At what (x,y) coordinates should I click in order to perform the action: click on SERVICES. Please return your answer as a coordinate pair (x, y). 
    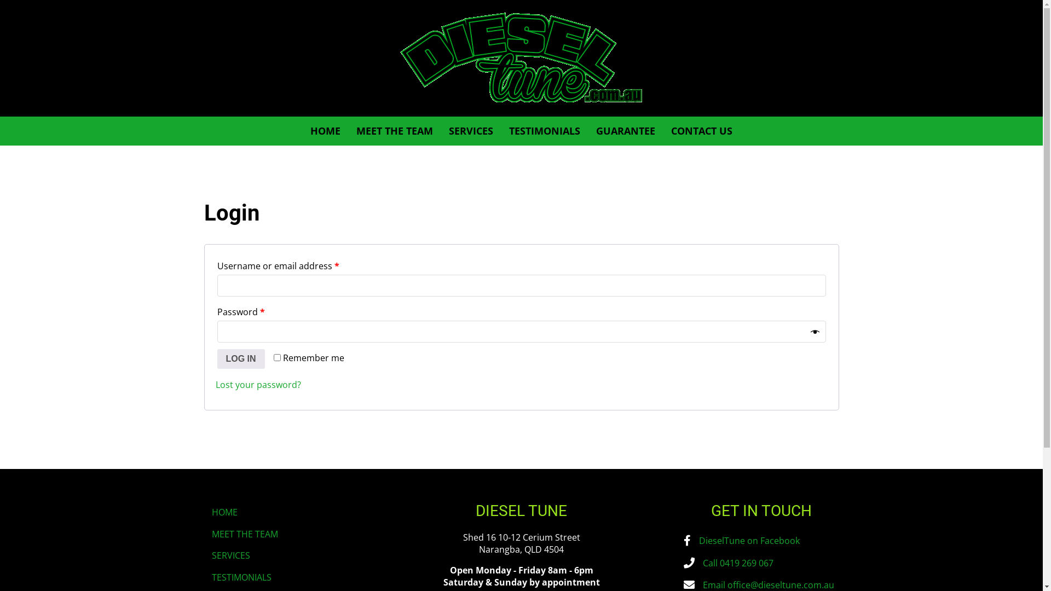
    Looking at the image, I should click on (281, 555).